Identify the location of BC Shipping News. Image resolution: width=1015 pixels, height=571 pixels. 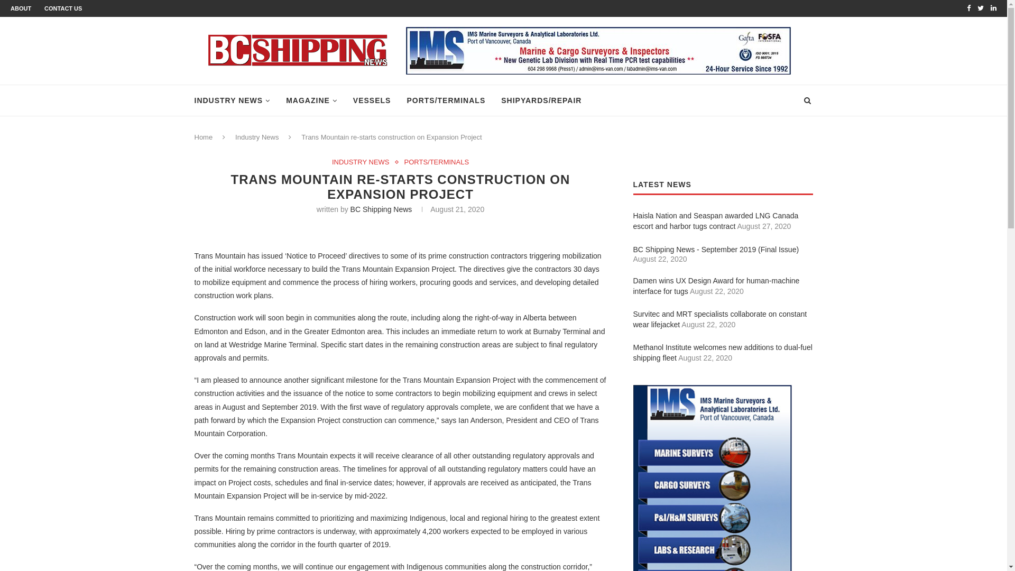
(382, 209).